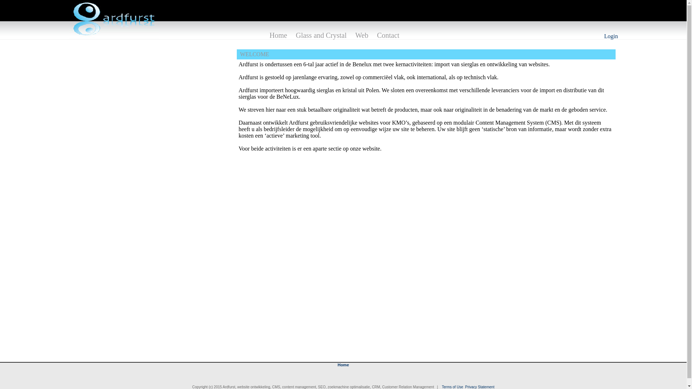 This screenshot has height=389, width=692. Describe the element at coordinates (611, 36) in the screenshot. I see `Login` at that location.